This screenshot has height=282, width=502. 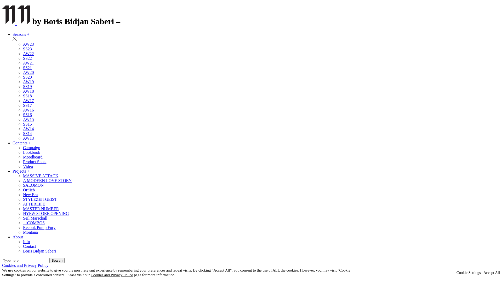 What do you see at coordinates (25, 261) in the screenshot?
I see `Search for:` at bounding box center [25, 261].